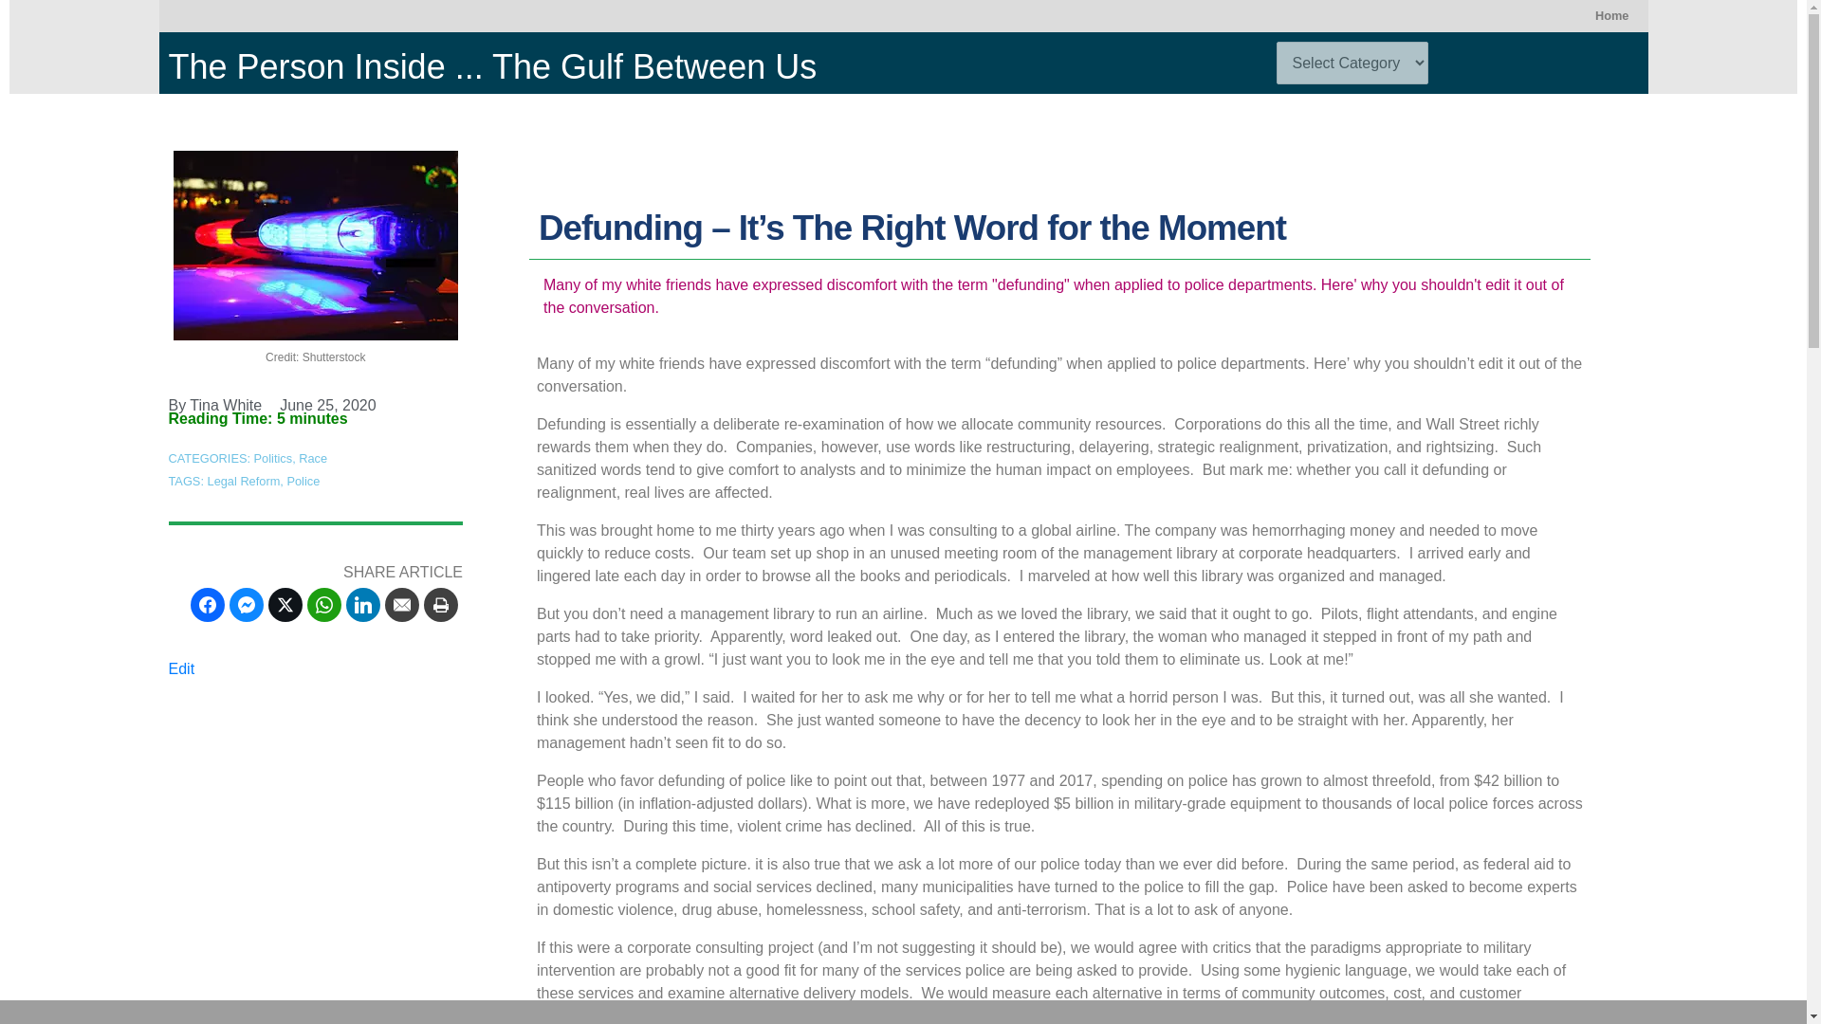 The width and height of the screenshot is (1821, 1024). I want to click on Home, so click(1612, 15).